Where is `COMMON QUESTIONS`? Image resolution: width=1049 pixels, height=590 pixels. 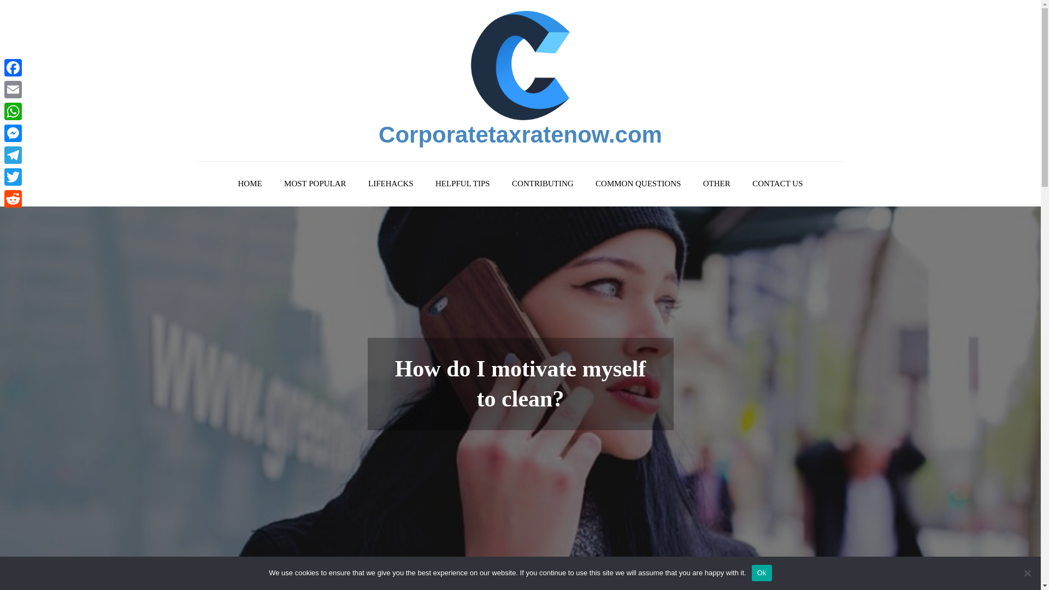 COMMON QUESTIONS is located at coordinates (638, 184).